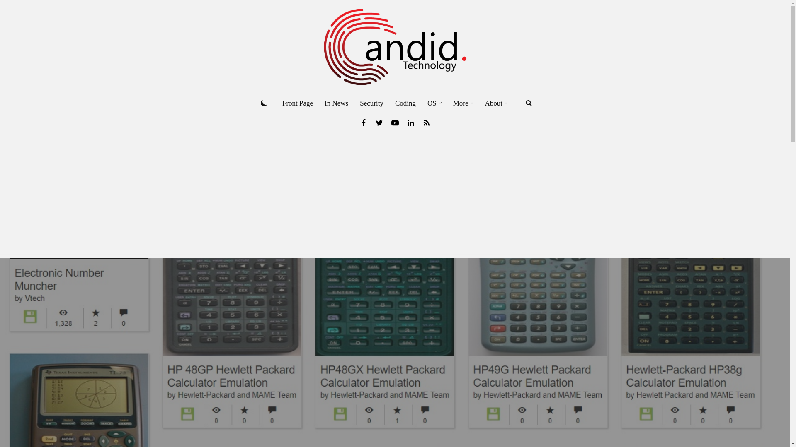 Image resolution: width=796 pixels, height=447 pixels. I want to click on Skip to content, so click(6, 17).